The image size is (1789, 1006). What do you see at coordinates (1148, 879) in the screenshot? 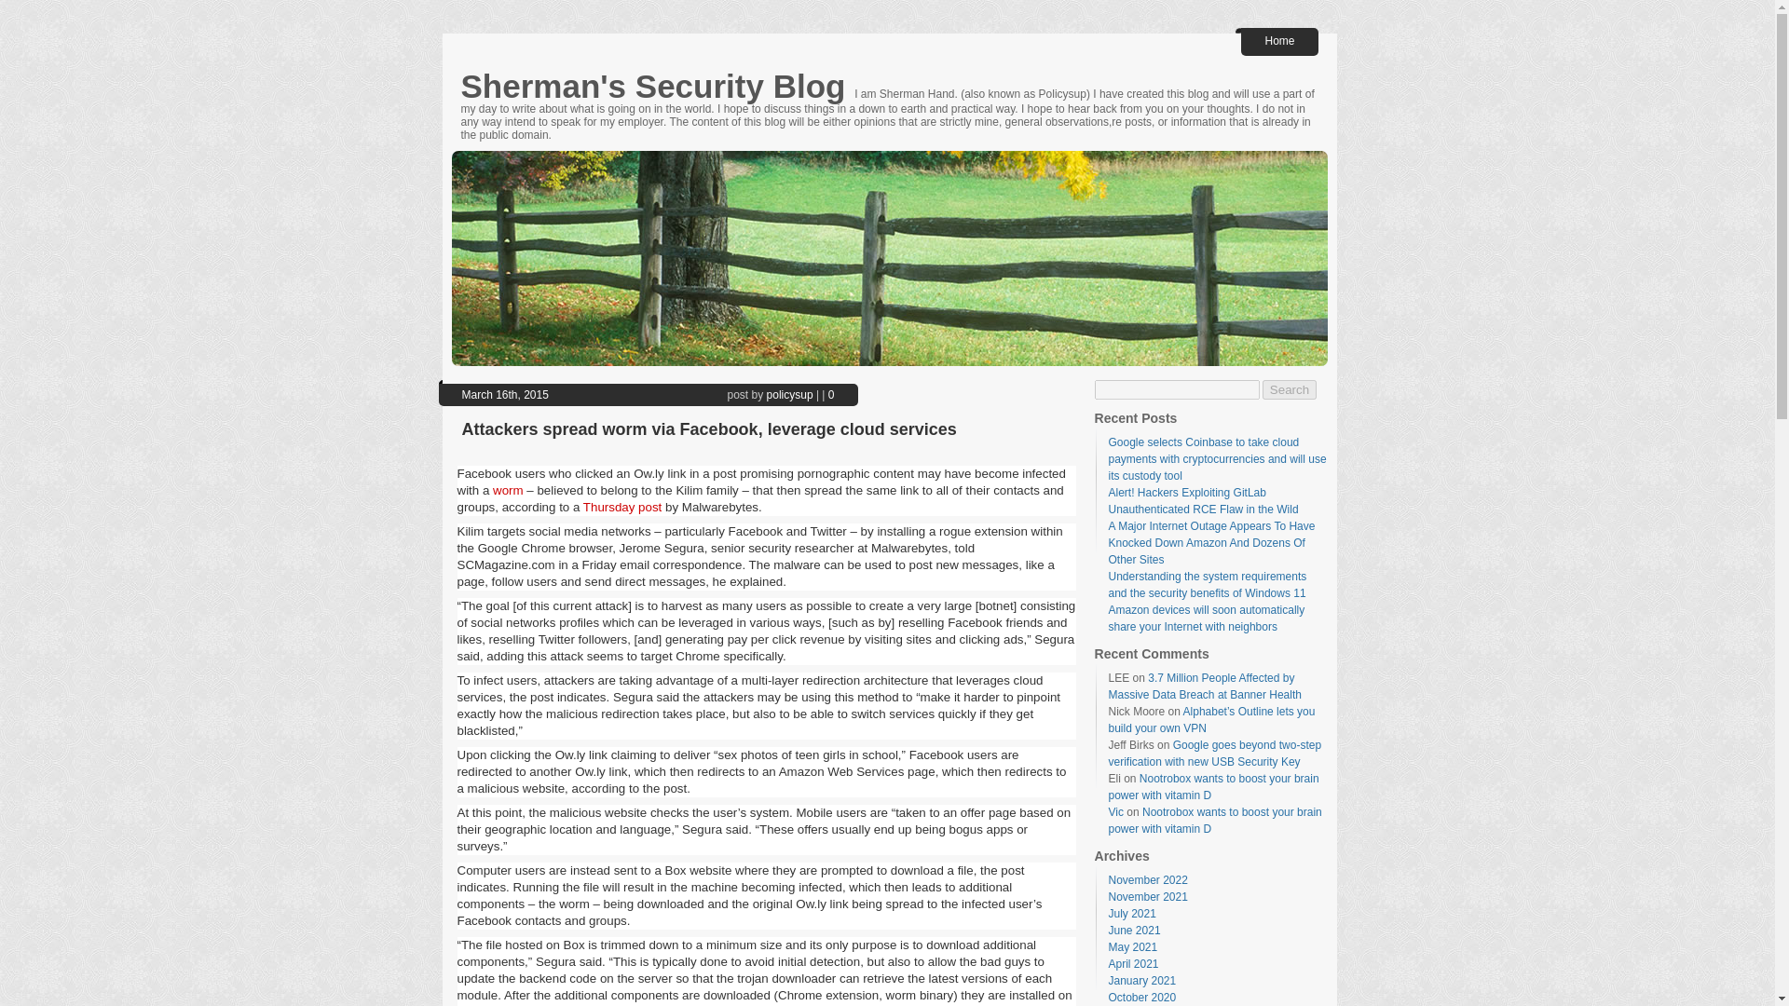
I see `November 2022` at bounding box center [1148, 879].